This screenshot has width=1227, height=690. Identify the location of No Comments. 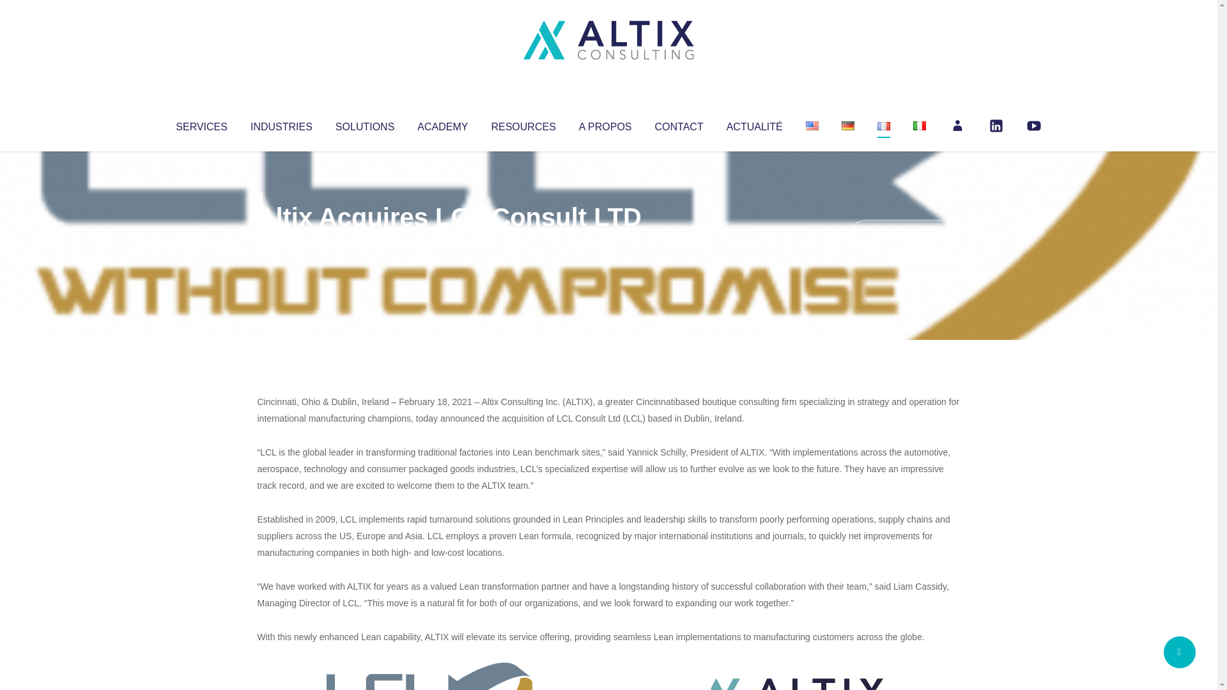
(905, 234).